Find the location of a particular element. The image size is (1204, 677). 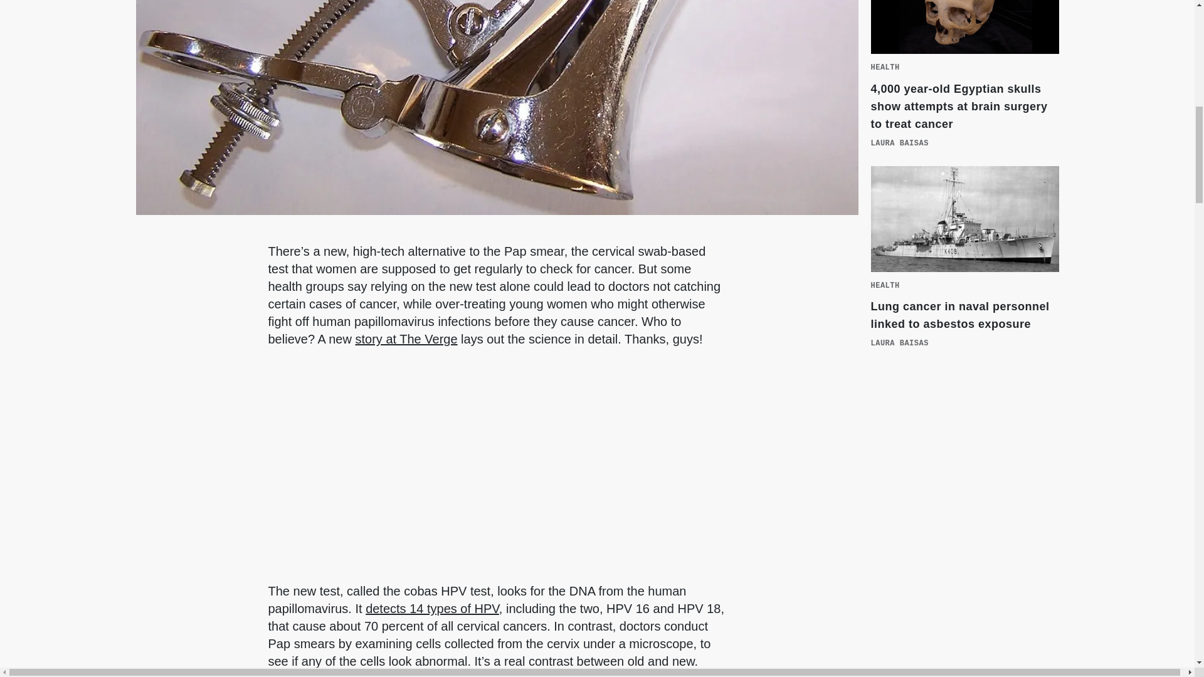

3rd party ad content is located at coordinates (964, 479).